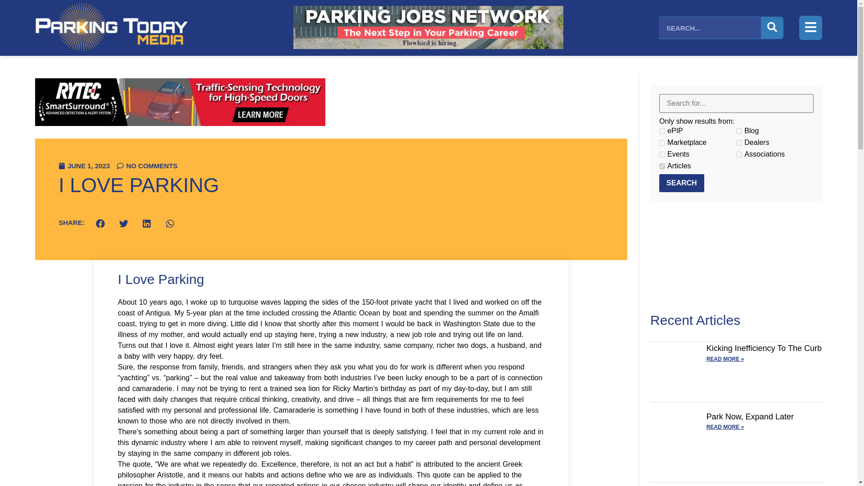 The image size is (864, 486). I want to click on Articles, so click(662, 166).